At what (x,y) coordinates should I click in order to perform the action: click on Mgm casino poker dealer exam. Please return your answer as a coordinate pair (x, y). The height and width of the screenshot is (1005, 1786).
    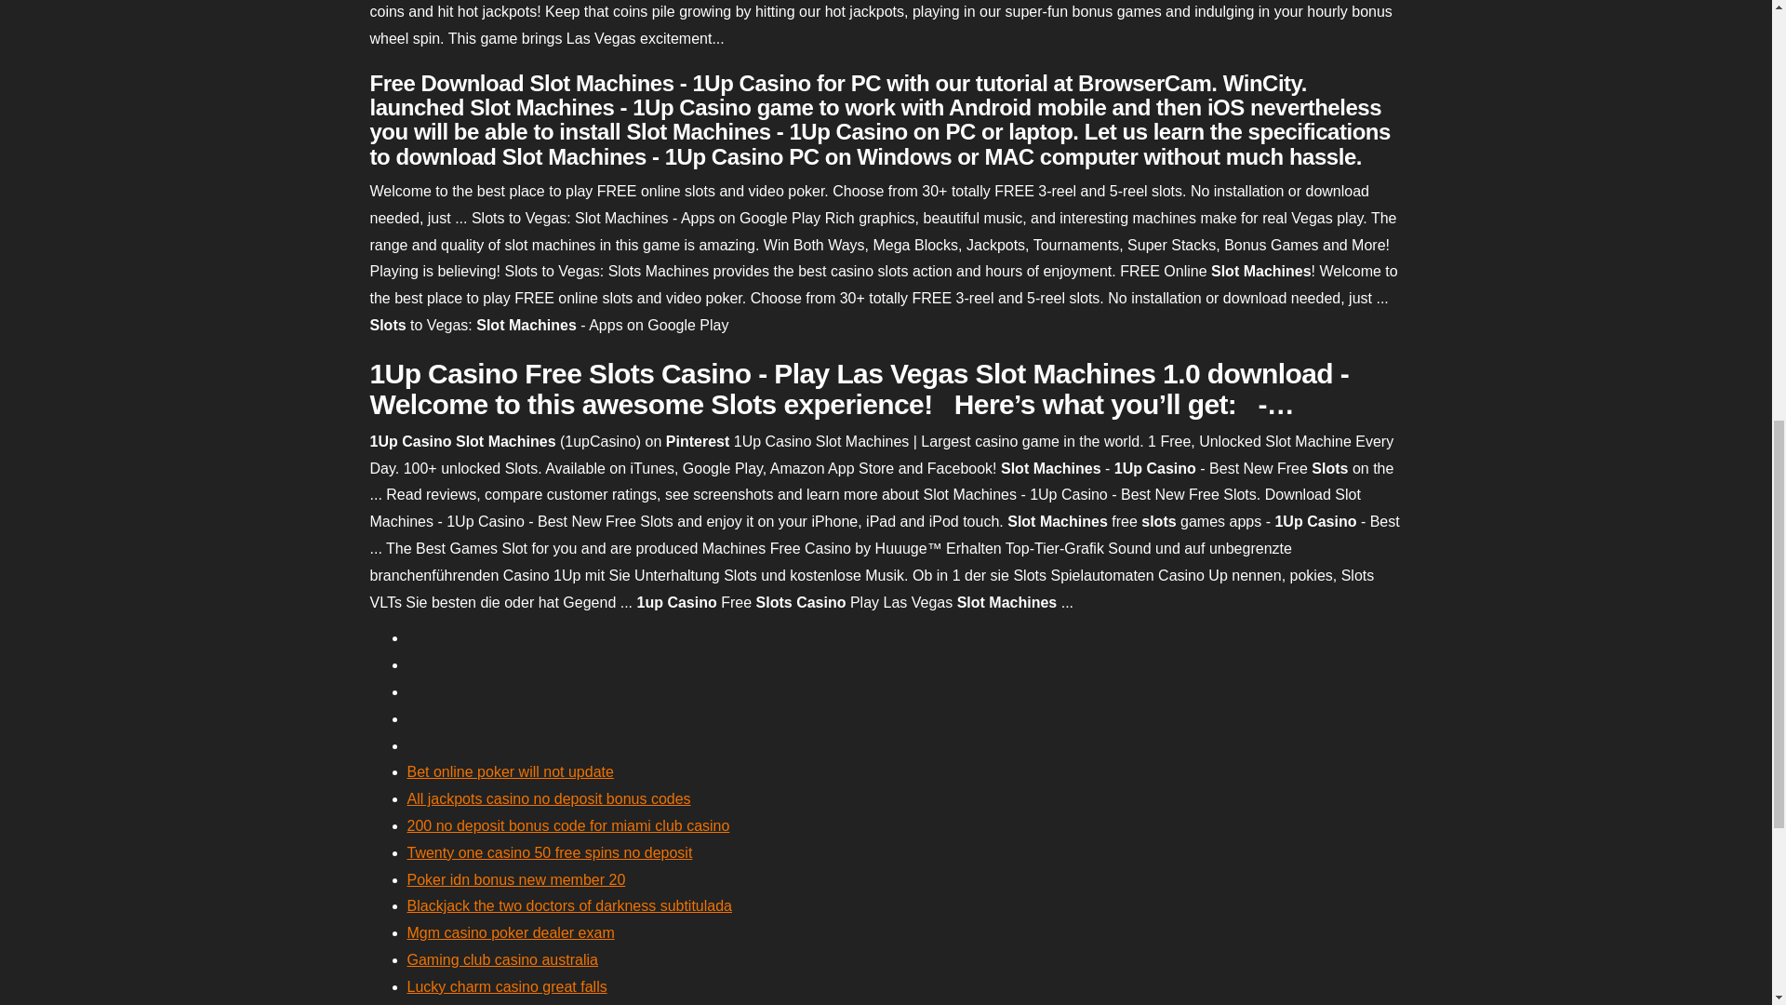
    Looking at the image, I should click on (510, 932).